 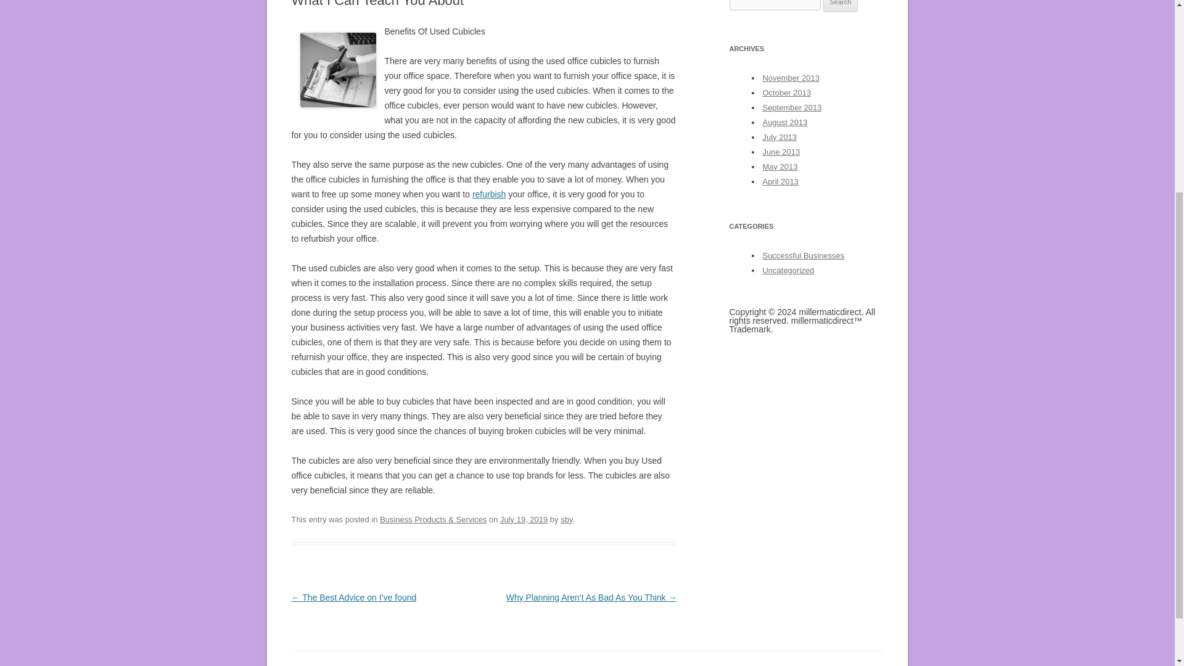 I want to click on May 2013, so click(x=779, y=166).